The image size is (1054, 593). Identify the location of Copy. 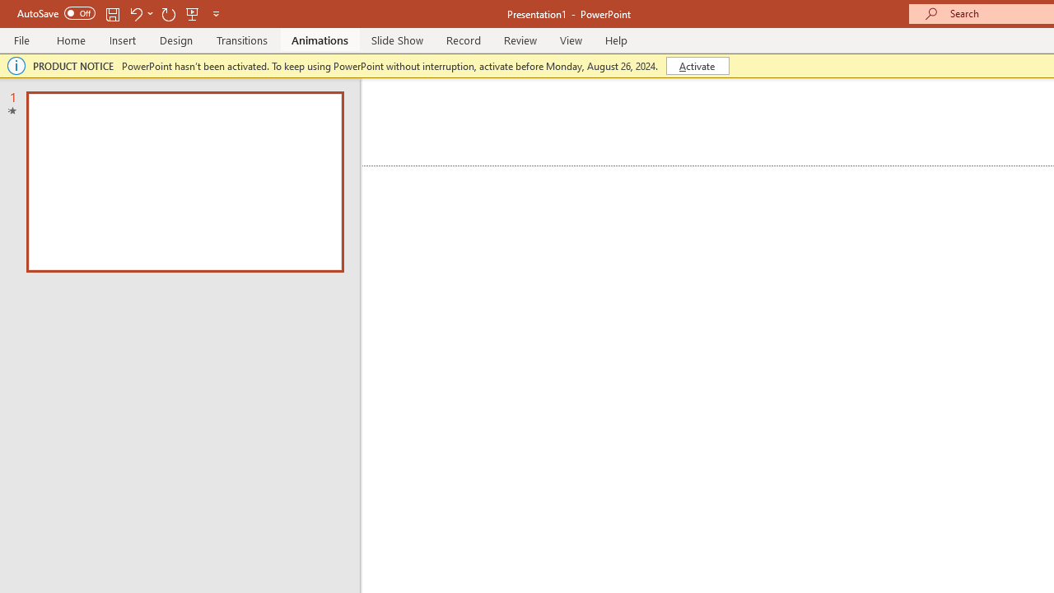
(92, 133).